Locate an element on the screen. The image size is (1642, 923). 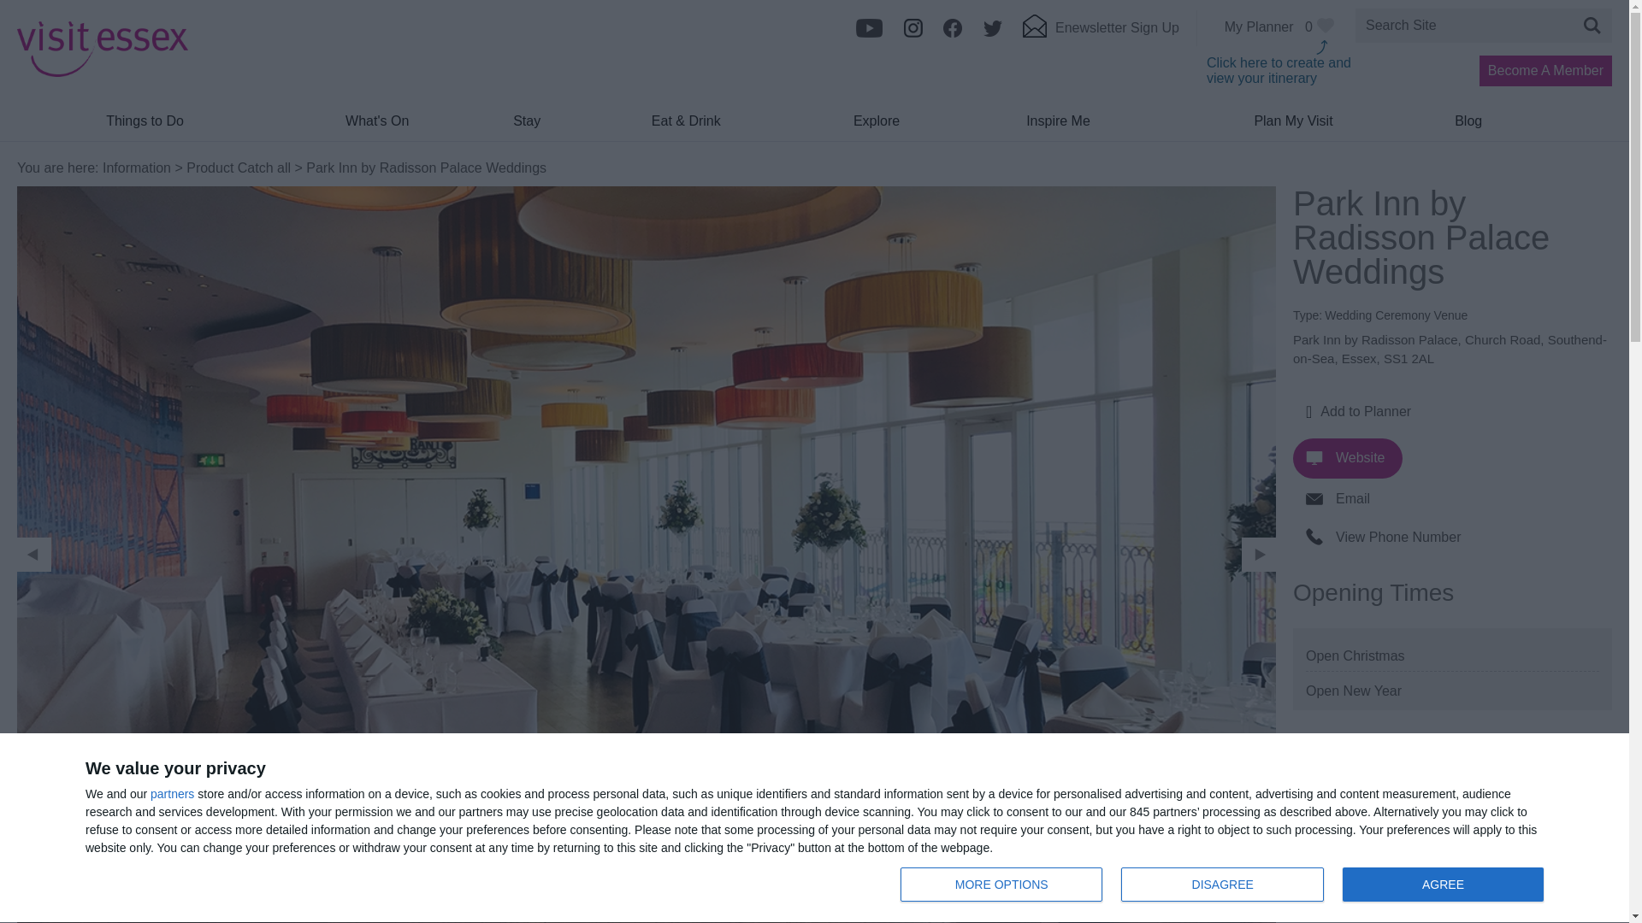
Become A Member is located at coordinates (1545, 70).